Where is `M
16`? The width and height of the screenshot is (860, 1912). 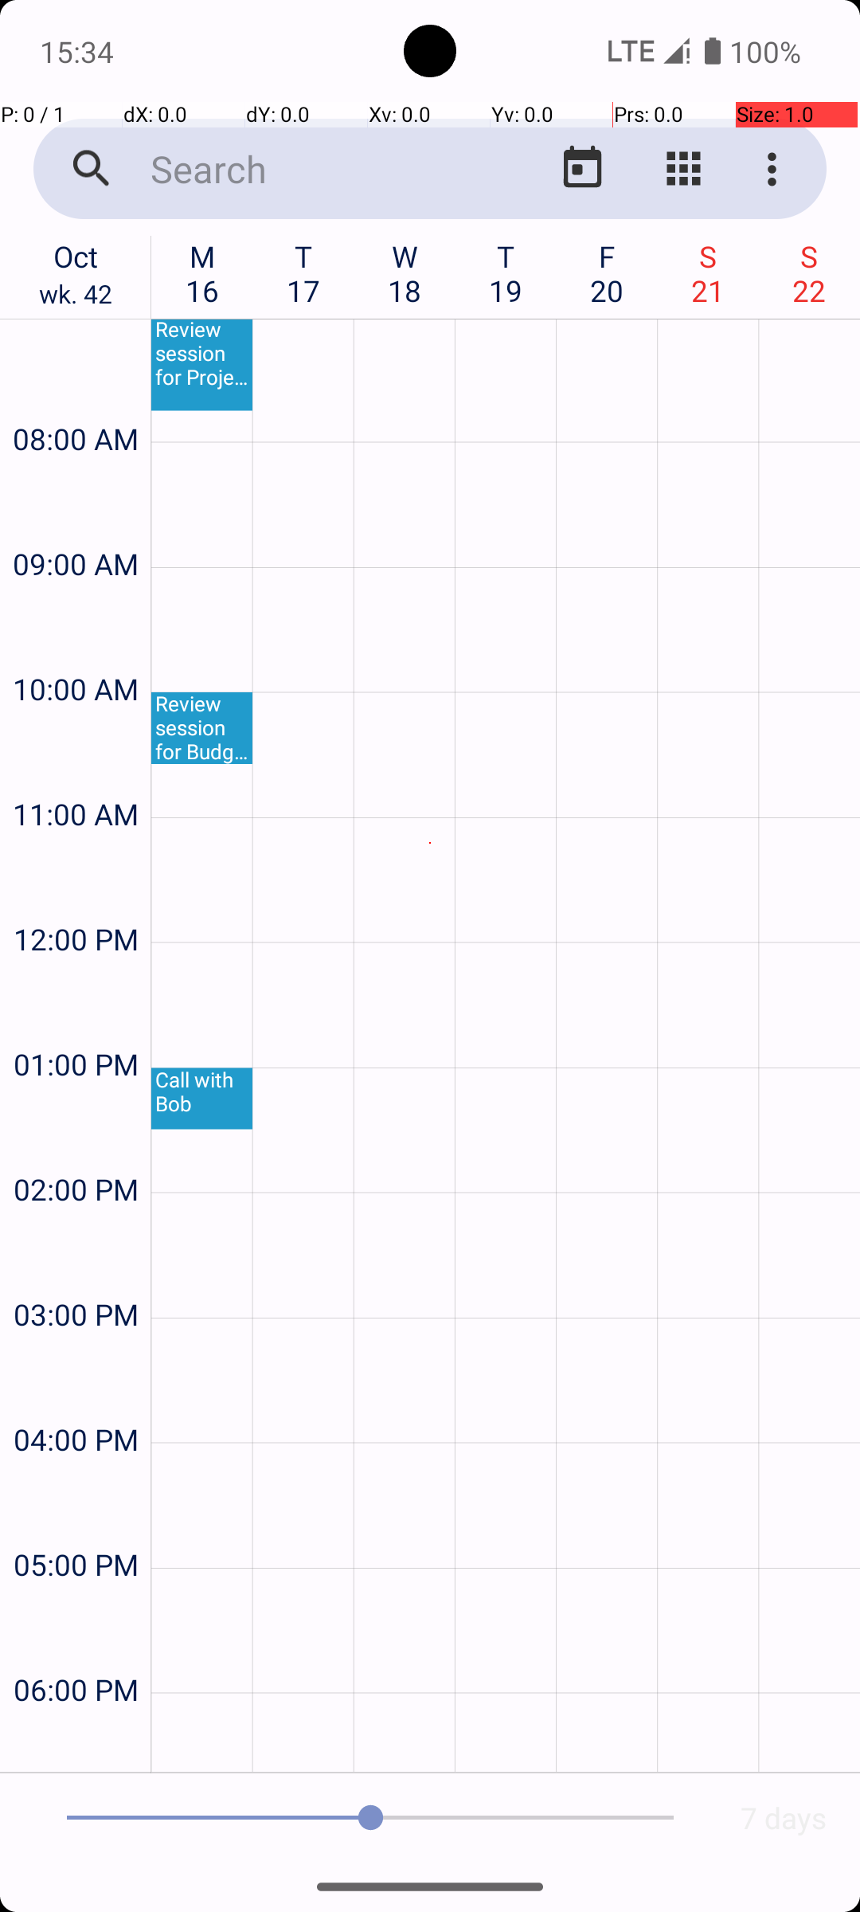 M
16 is located at coordinates (202, 273).